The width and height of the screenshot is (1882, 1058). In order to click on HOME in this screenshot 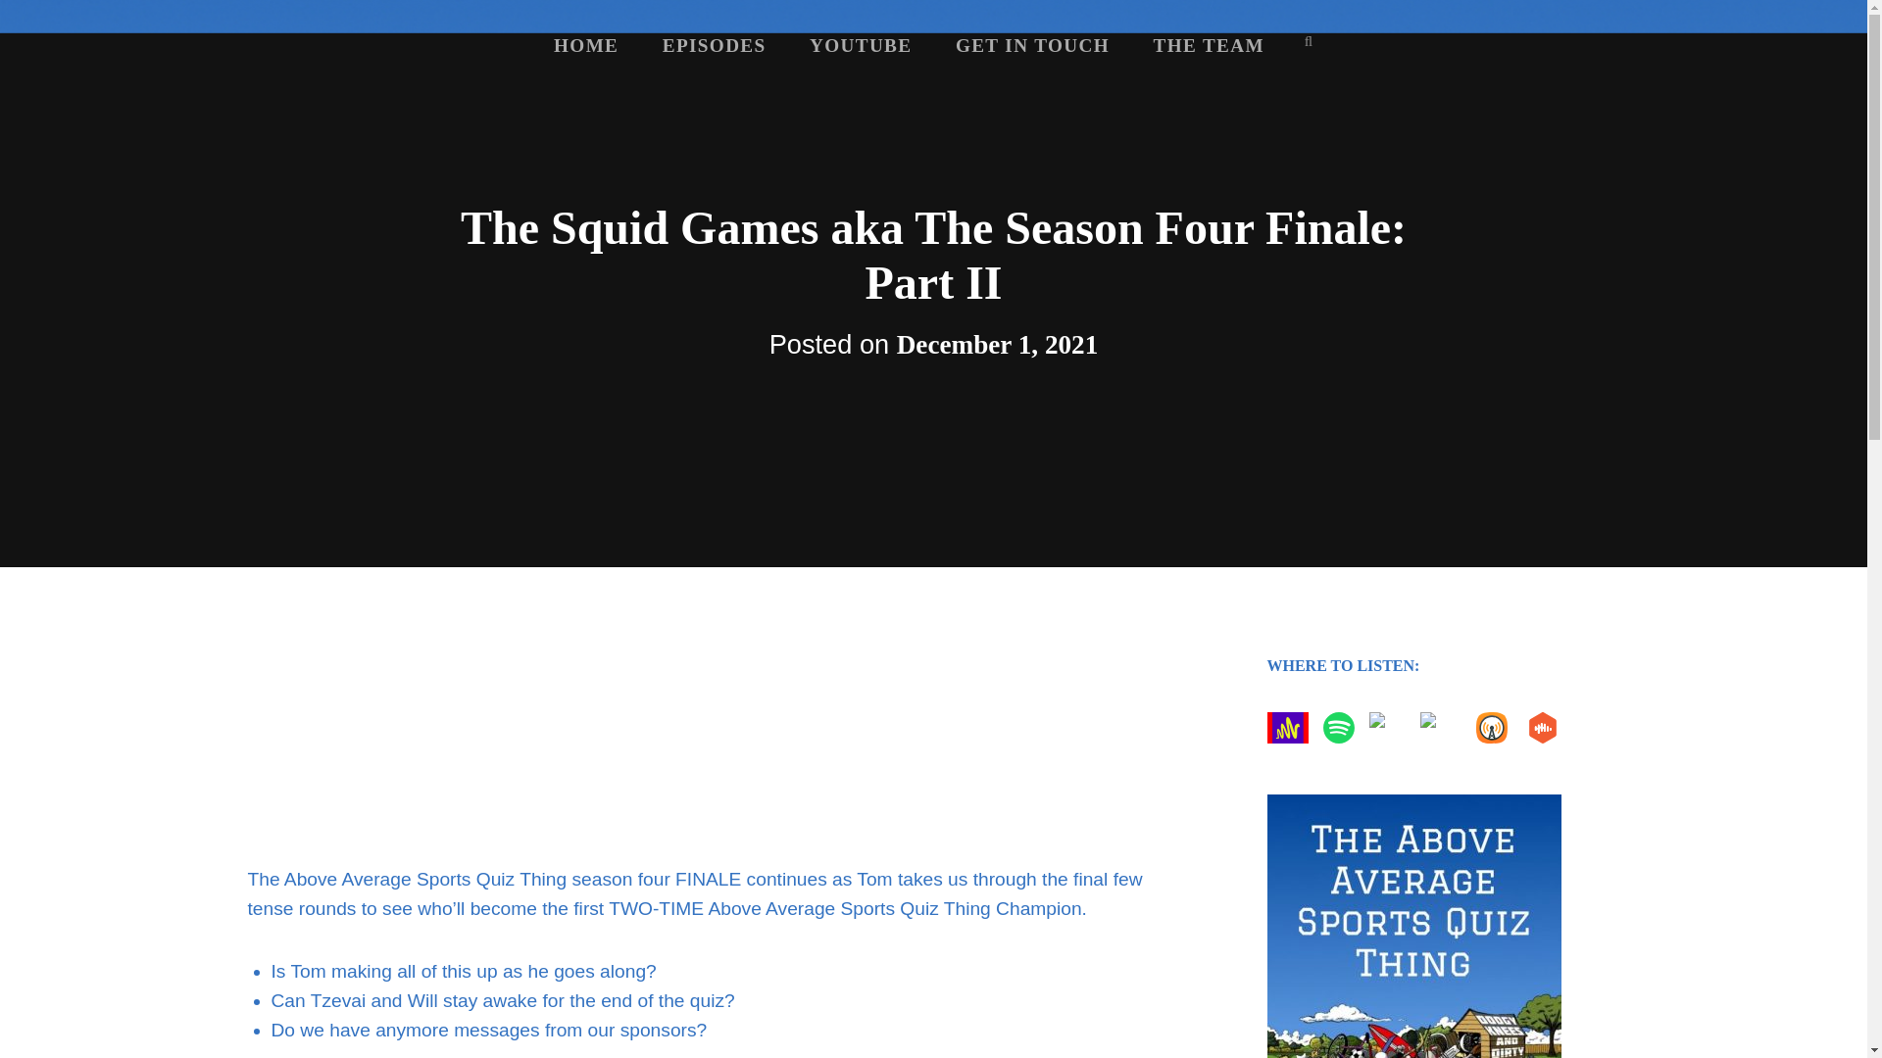, I will do `click(586, 45)`.